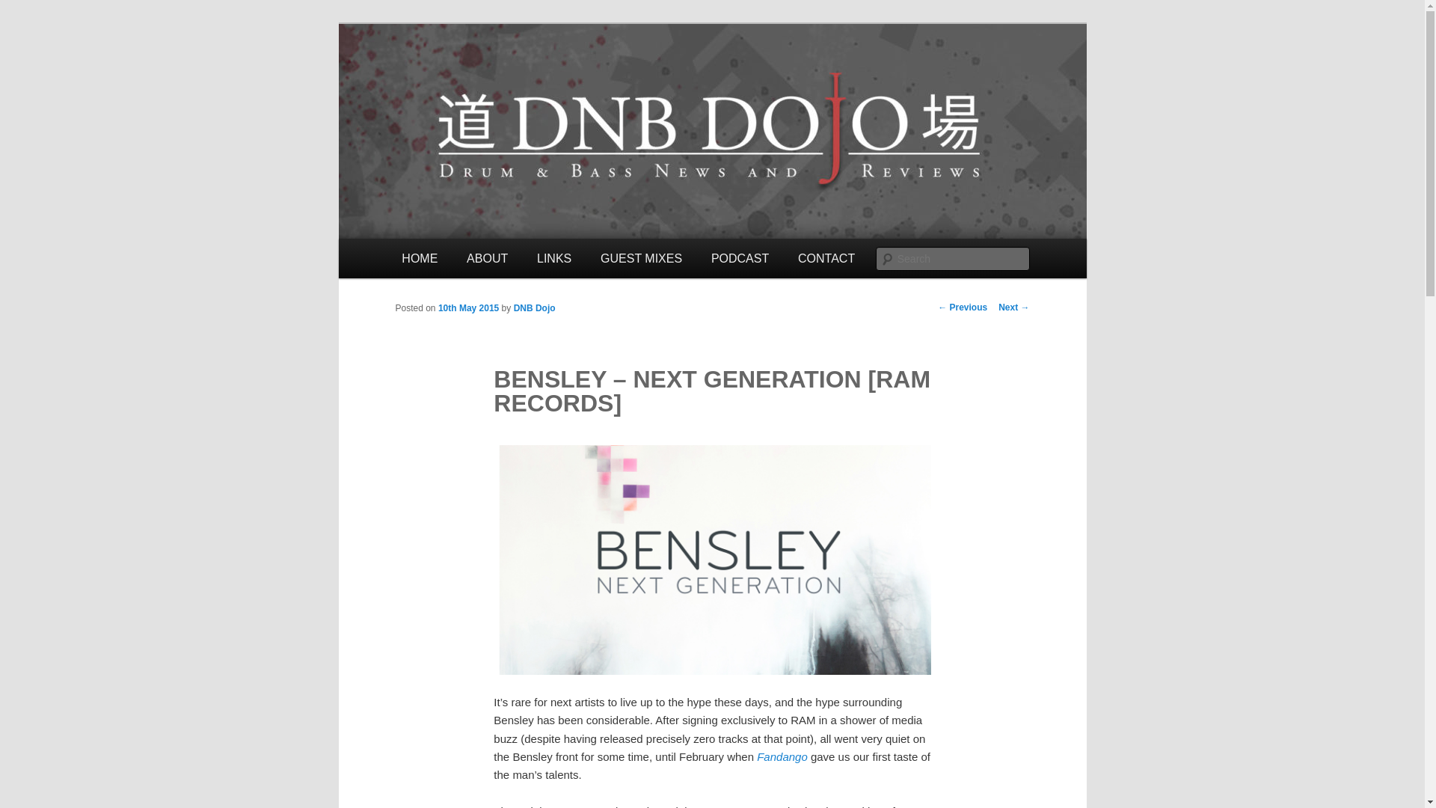  I want to click on DNB Dojo, so click(535, 308).